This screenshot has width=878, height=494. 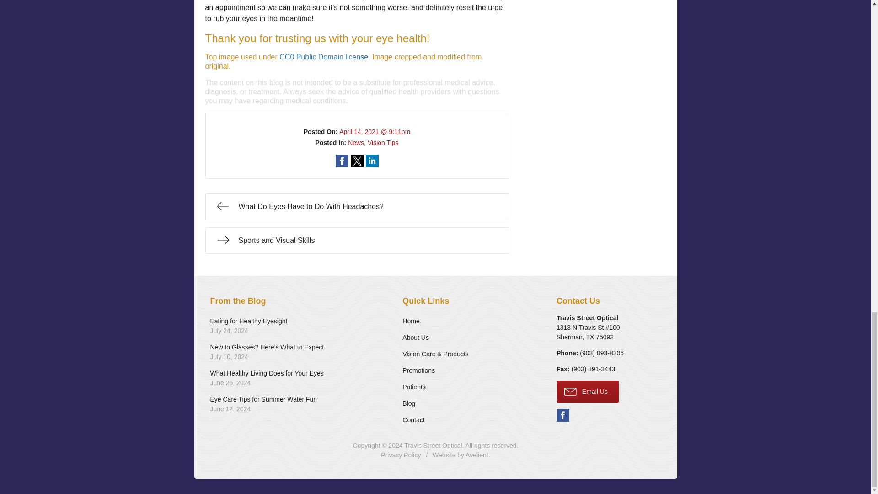 What do you see at coordinates (372, 161) in the screenshot?
I see `Powered by Avelient` at bounding box center [372, 161].